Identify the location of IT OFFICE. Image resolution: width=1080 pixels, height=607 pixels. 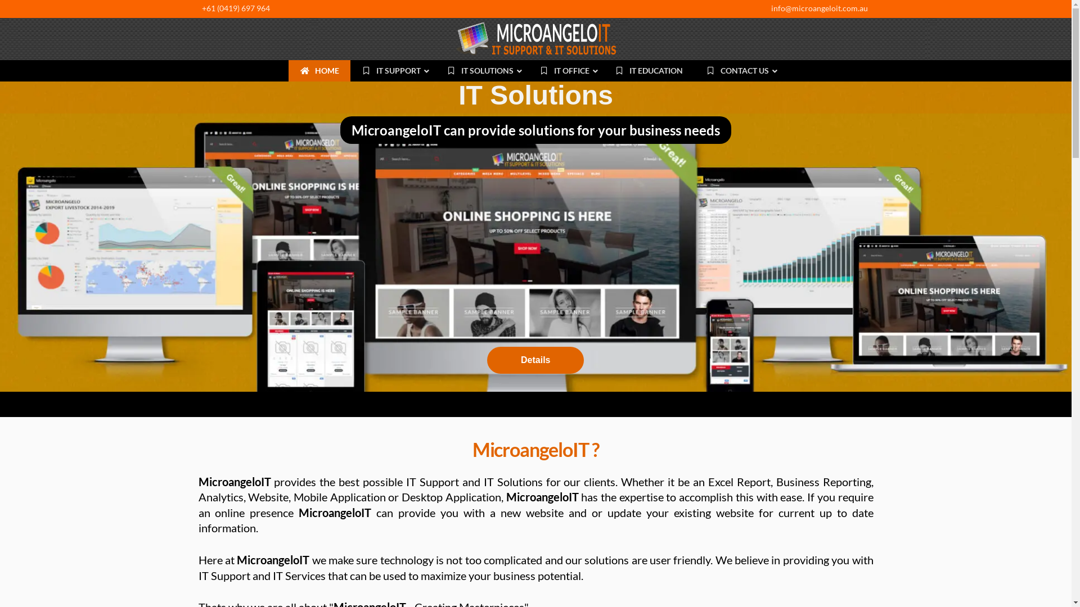
(566, 71).